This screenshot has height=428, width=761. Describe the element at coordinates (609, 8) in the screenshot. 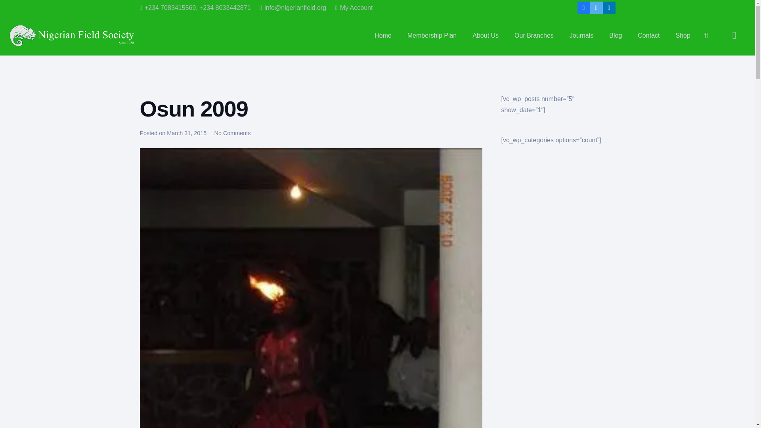

I see `LinkedIn` at that location.